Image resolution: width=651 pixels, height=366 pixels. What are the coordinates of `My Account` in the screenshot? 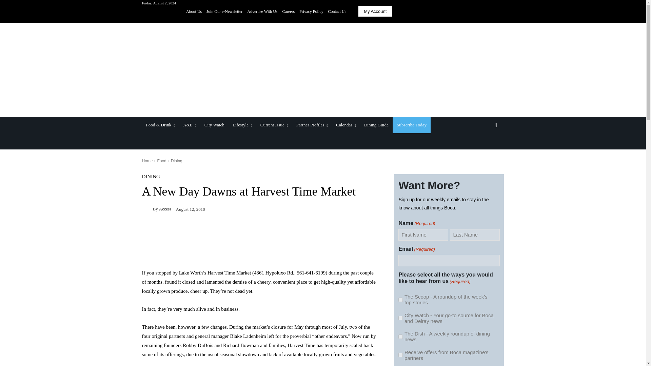 It's located at (375, 11).